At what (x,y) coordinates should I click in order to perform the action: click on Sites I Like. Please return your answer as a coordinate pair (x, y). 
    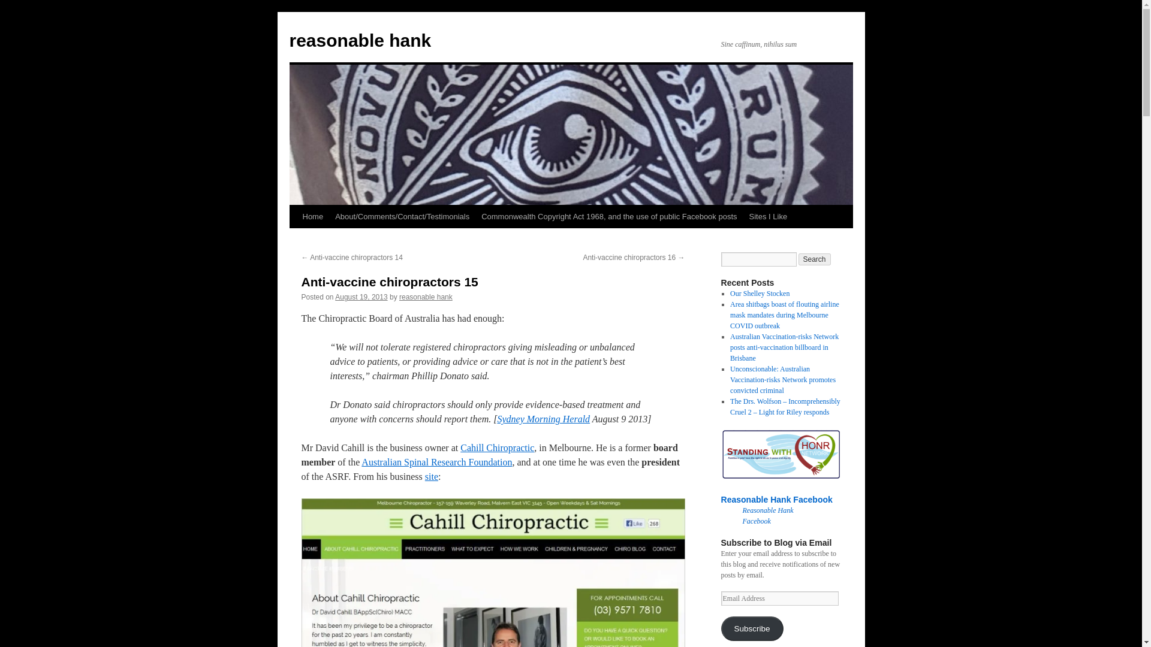
    Looking at the image, I should click on (769, 217).